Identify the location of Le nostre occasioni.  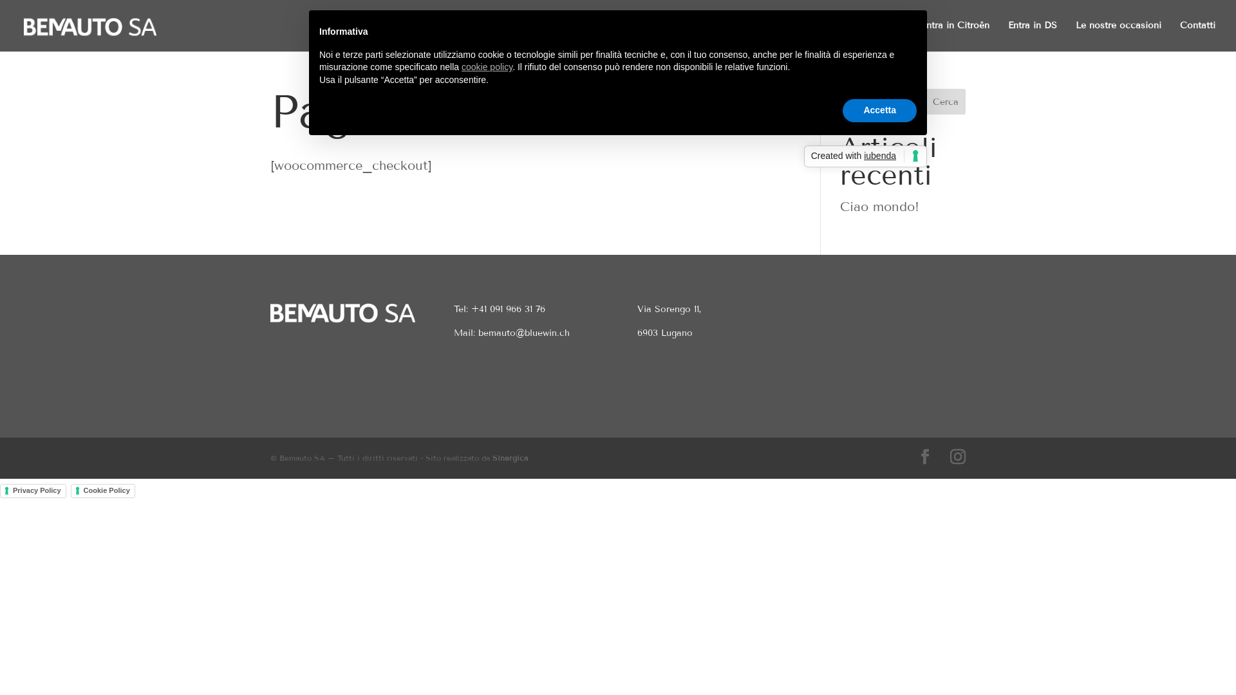
(1119, 36).